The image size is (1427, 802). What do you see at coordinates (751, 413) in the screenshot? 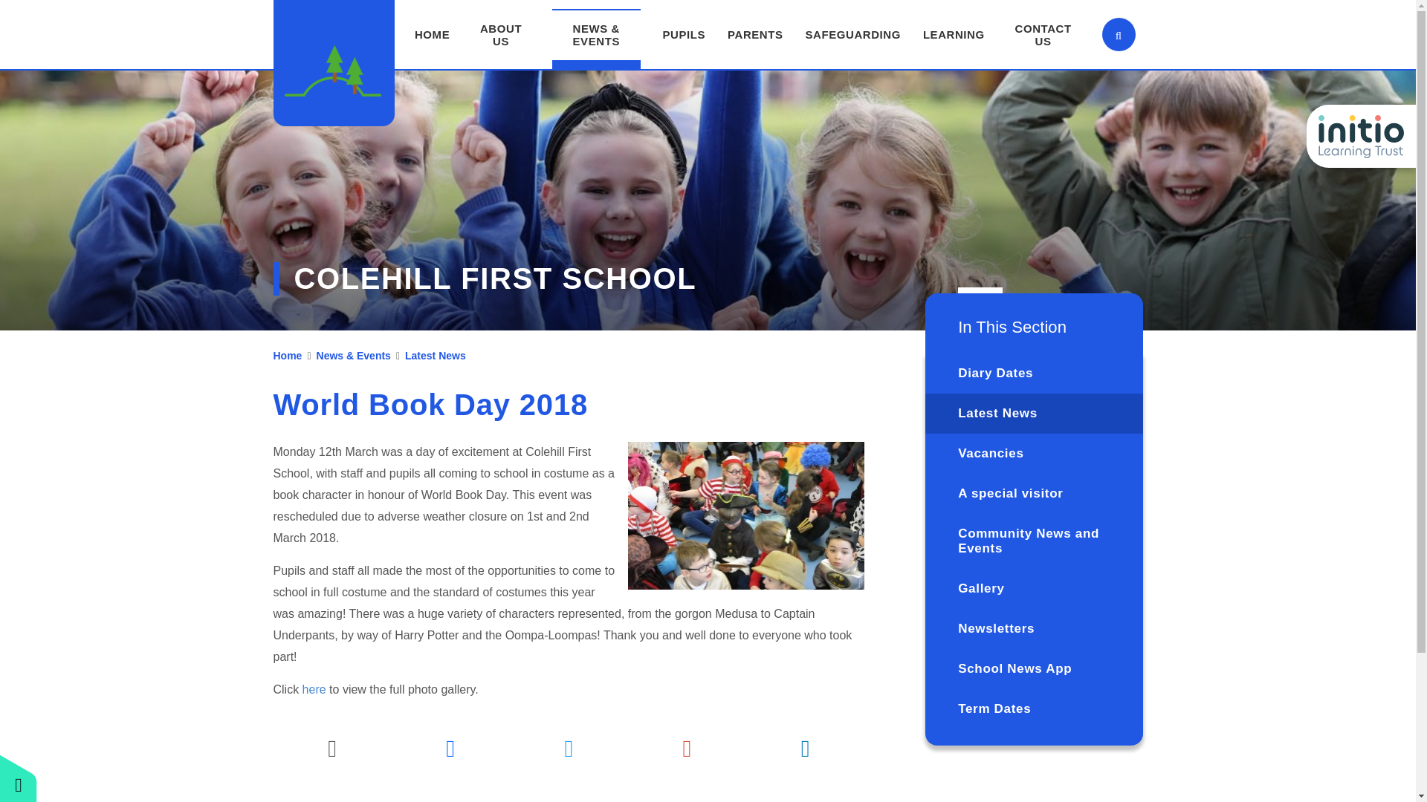
I see `Deny Cookies` at bounding box center [751, 413].